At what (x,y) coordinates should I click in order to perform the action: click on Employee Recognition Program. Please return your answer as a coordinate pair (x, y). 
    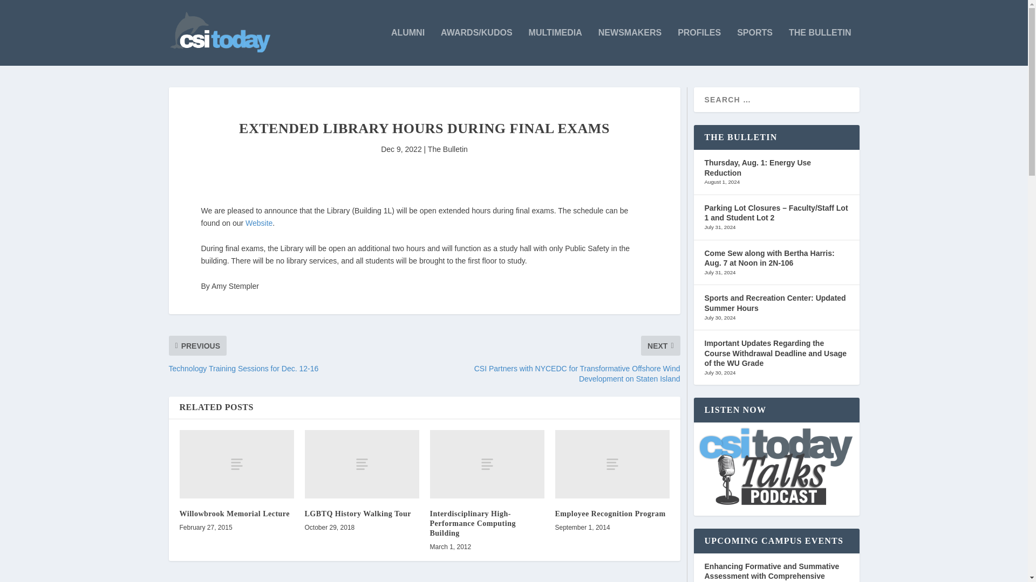
    Looking at the image, I should click on (612, 464).